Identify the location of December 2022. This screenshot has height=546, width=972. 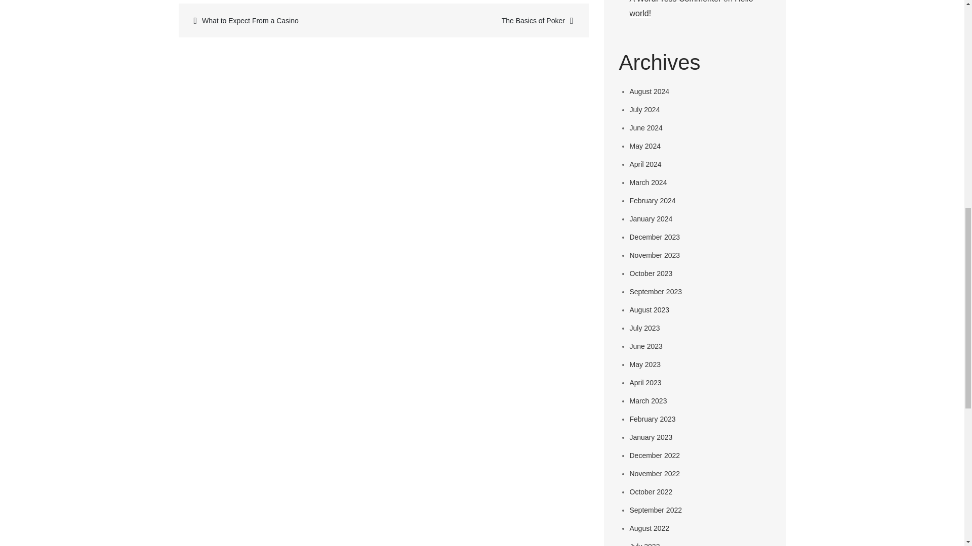
(655, 456).